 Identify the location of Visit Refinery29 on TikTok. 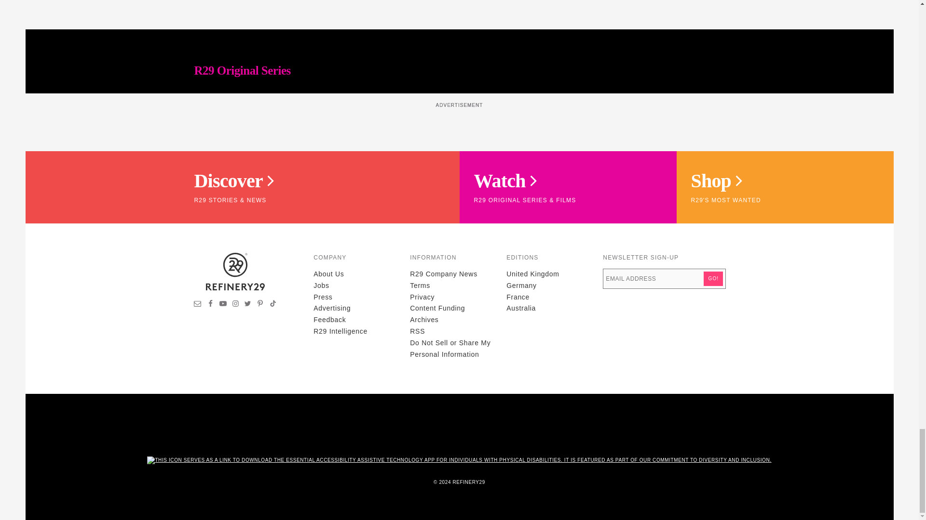
(272, 305).